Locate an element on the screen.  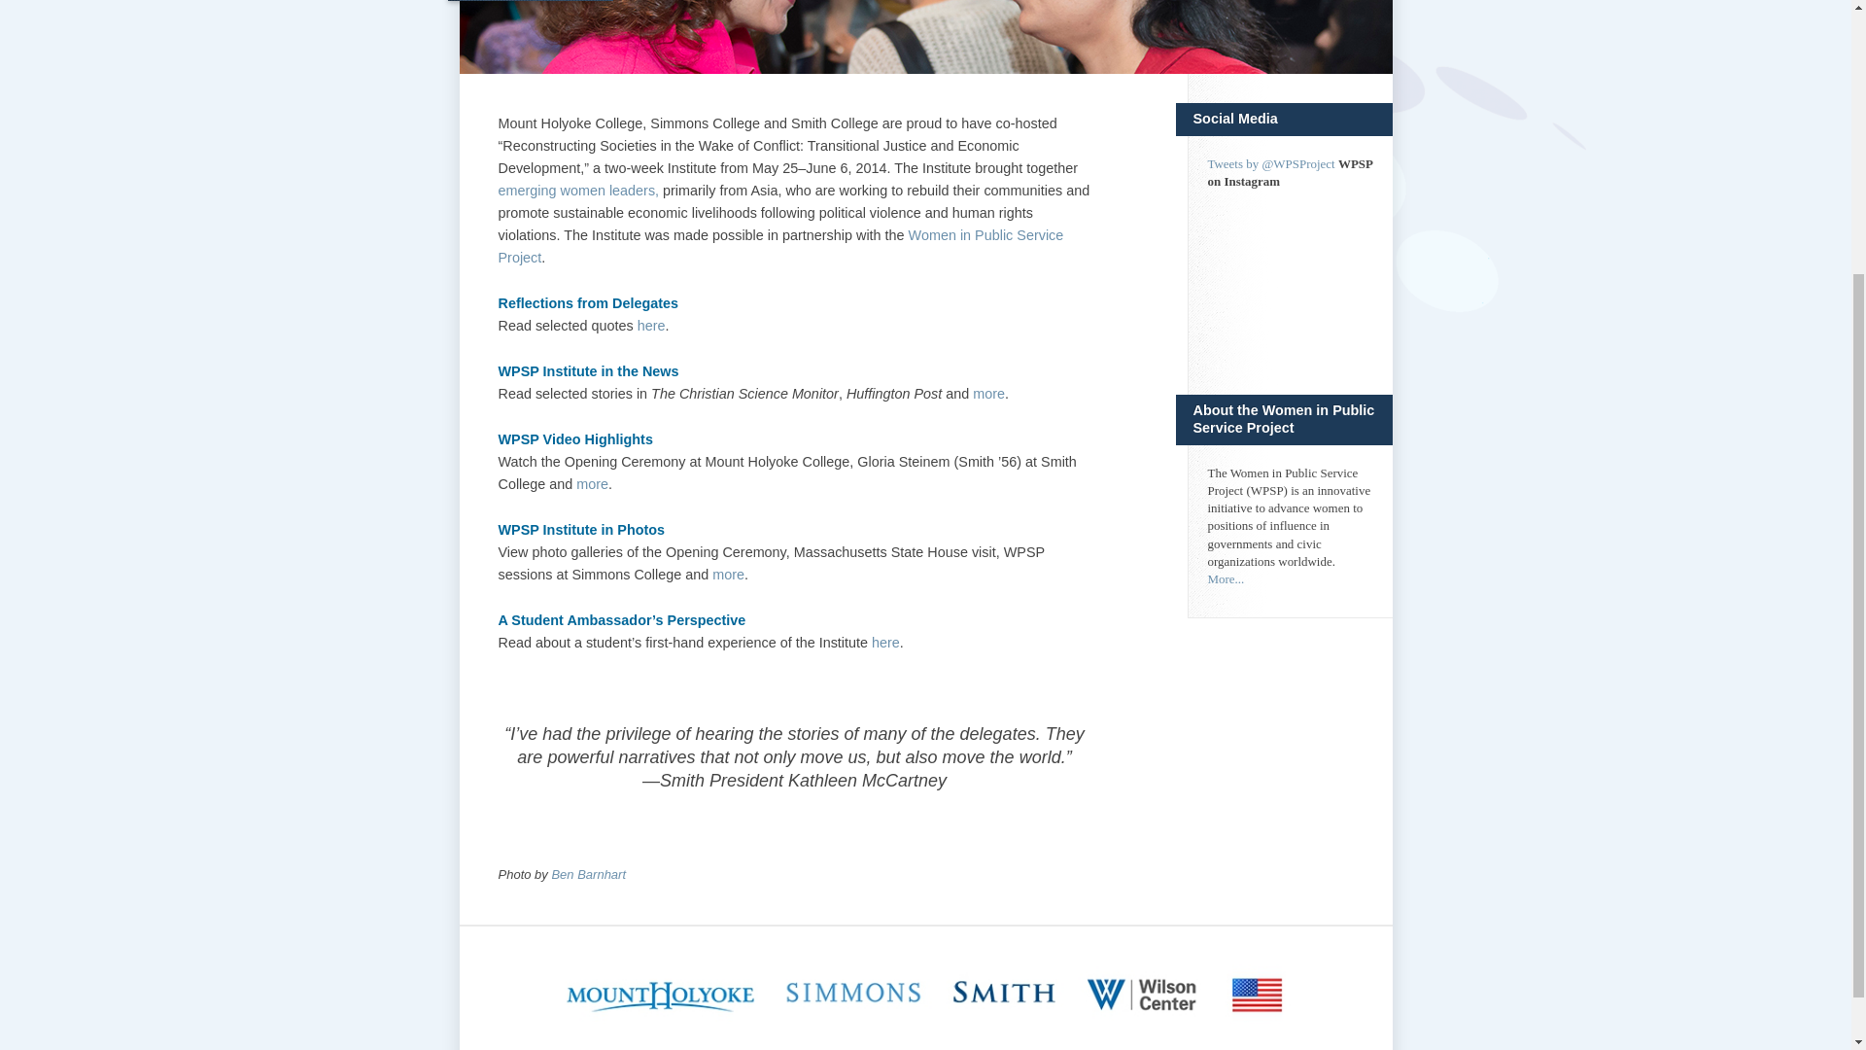
emerging women leaders, is located at coordinates (577, 191).